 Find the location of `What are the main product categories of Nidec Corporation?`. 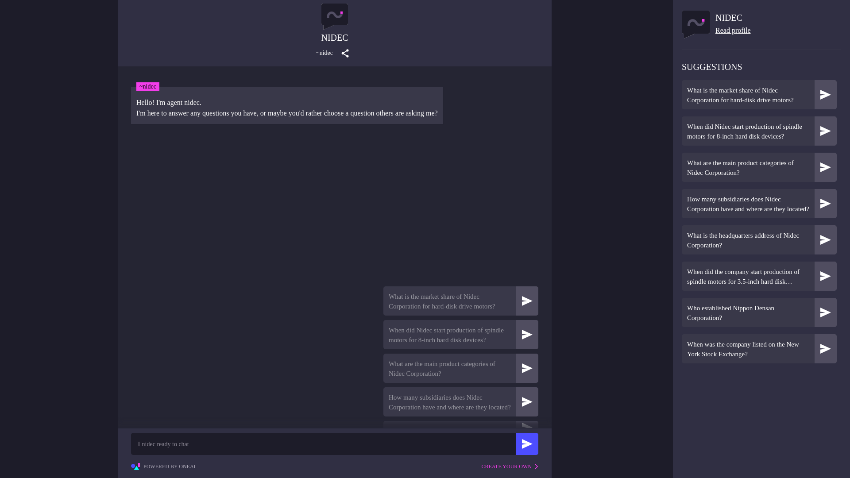

What are the main product categories of Nidec Corporation? is located at coordinates (748, 167).